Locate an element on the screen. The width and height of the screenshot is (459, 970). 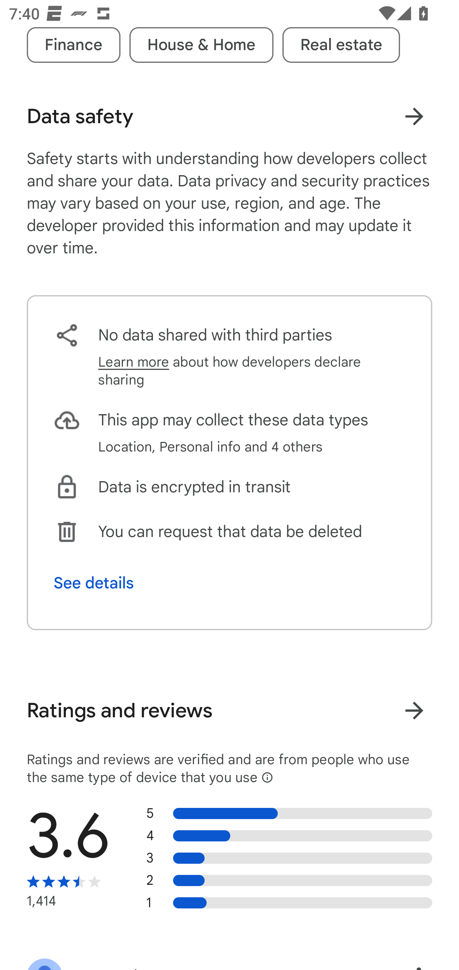
Ratings and reviews View all ratings and reviews is located at coordinates (229, 710).